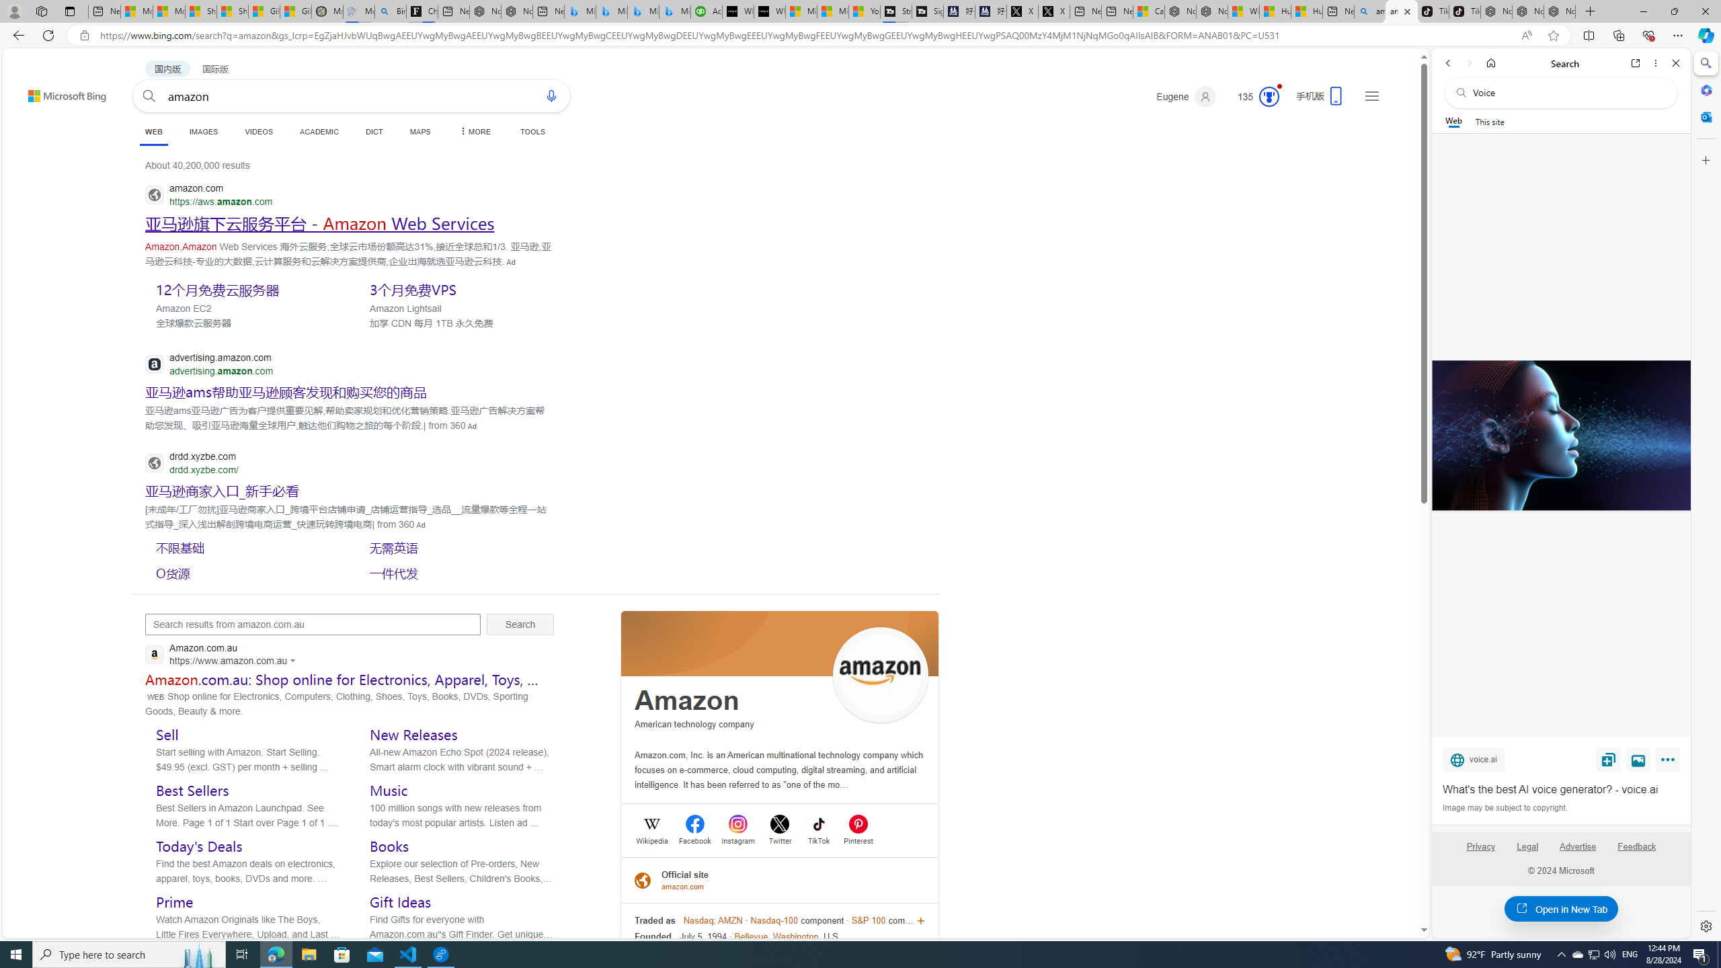 The width and height of the screenshot is (1721, 968). Describe the element at coordinates (167, 734) in the screenshot. I see `Sell` at that location.